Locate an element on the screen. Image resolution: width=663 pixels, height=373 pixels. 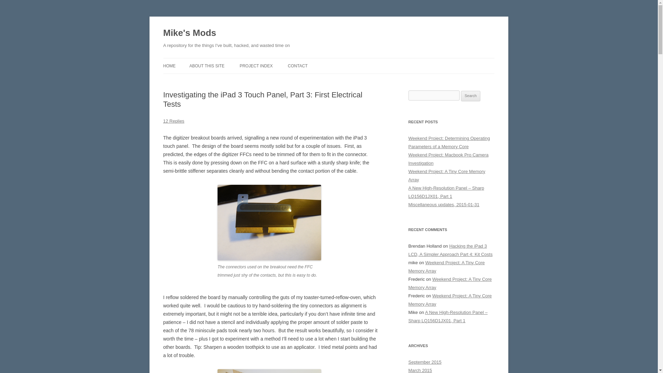
Search is located at coordinates (471, 96).